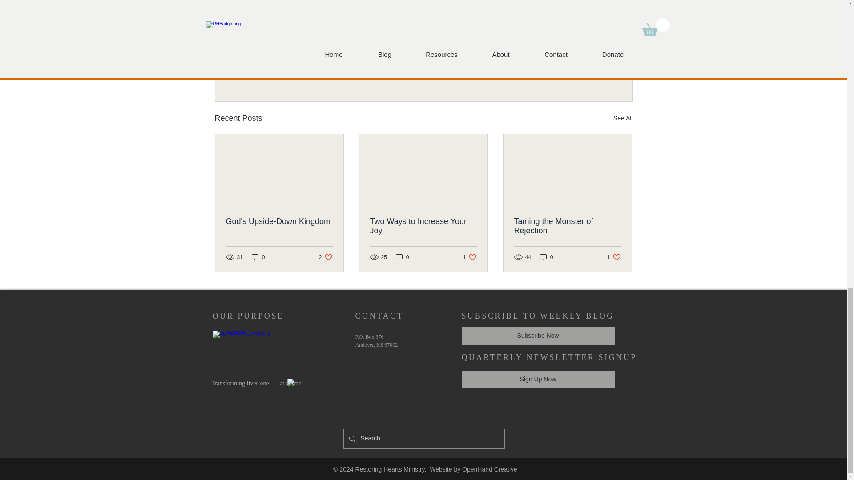 This screenshot has width=854, height=480. What do you see at coordinates (258, 257) in the screenshot?
I see `Post not marked as liked` at bounding box center [258, 257].